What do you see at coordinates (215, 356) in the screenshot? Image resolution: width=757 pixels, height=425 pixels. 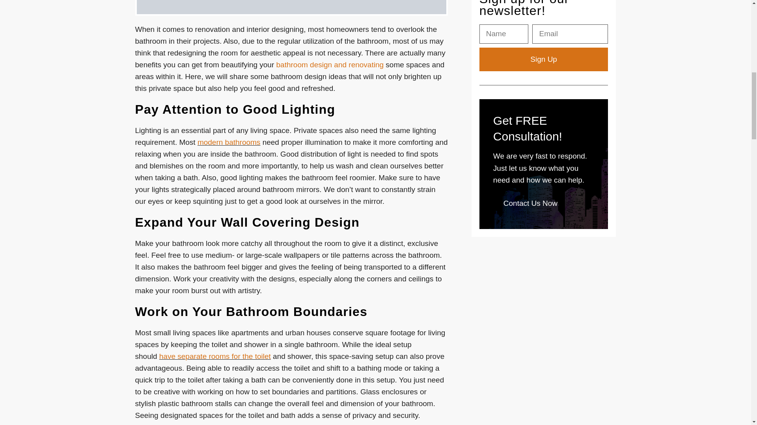 I see `have separate rooms for the toilet` at bounding box center [215, 356].